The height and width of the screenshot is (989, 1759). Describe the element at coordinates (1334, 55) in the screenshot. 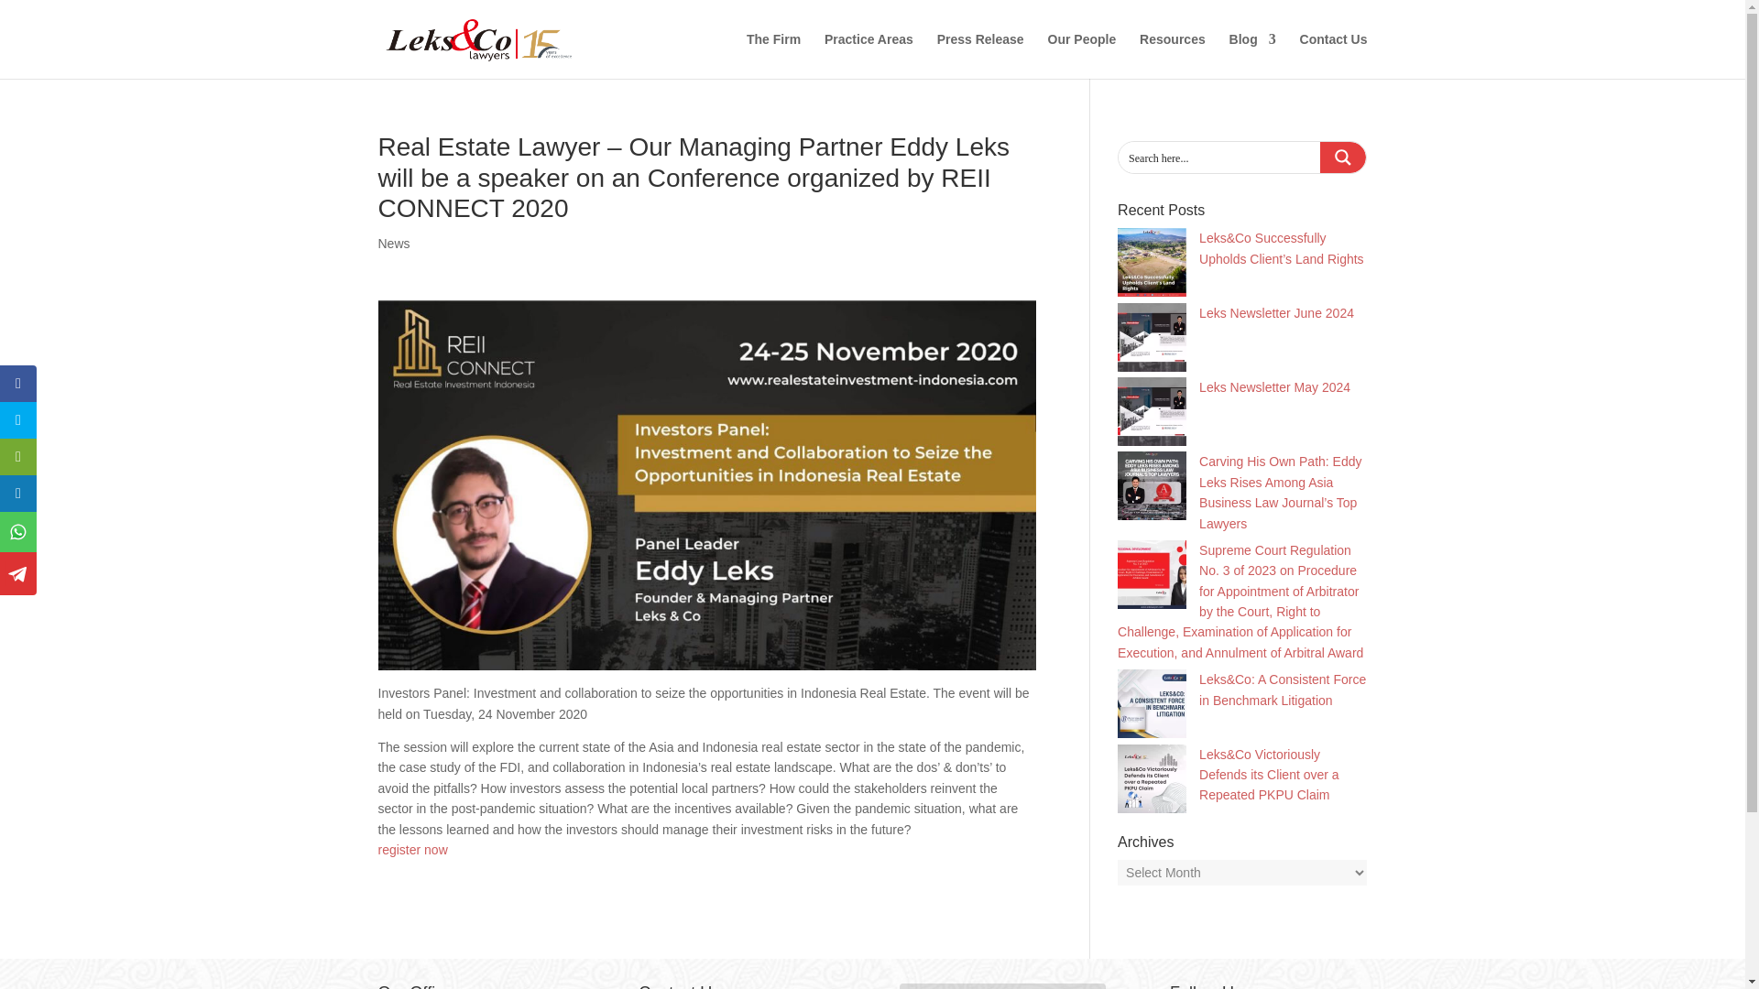

I see `Contact Us` at that location.